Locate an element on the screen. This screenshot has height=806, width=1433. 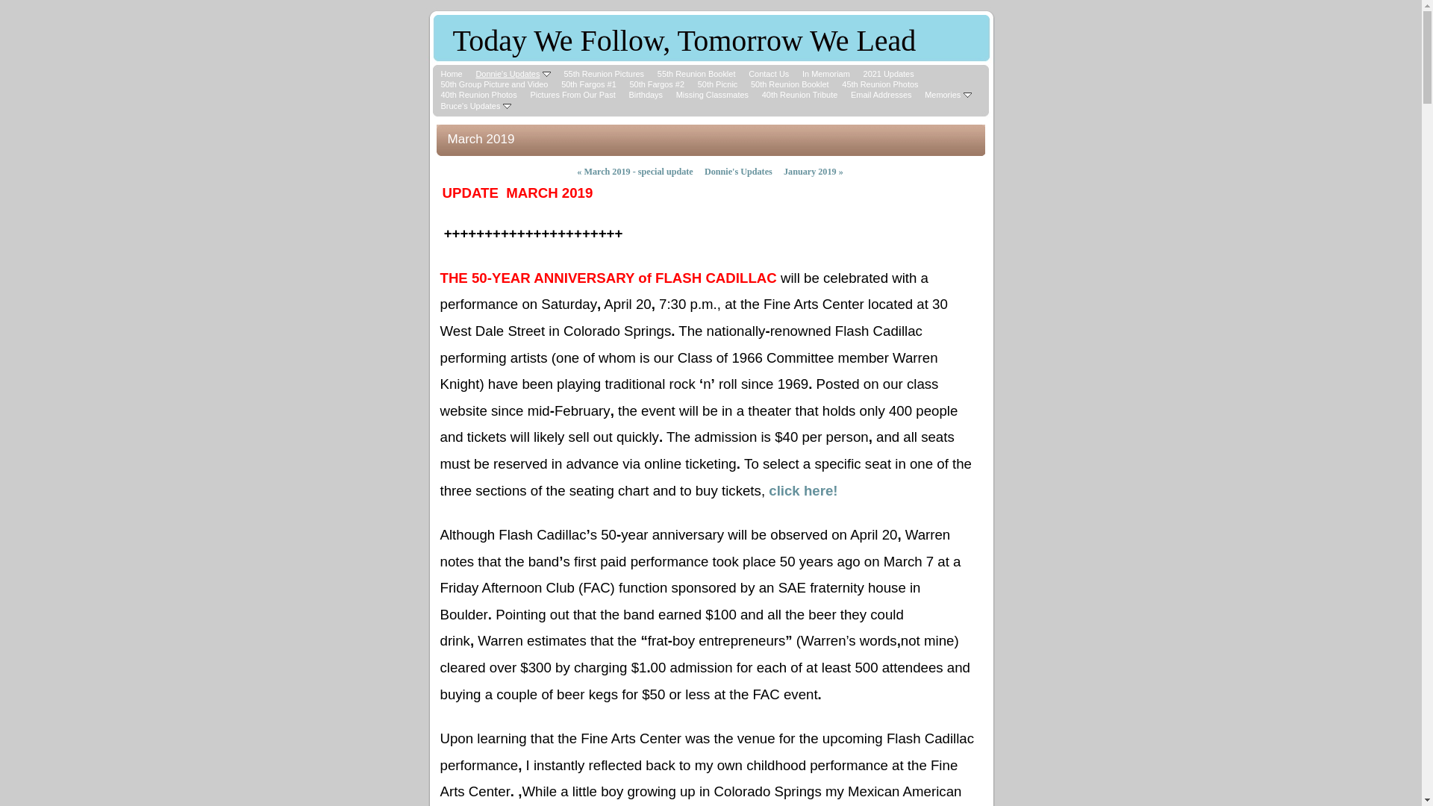
Memories is located at coordinates (948, 95).